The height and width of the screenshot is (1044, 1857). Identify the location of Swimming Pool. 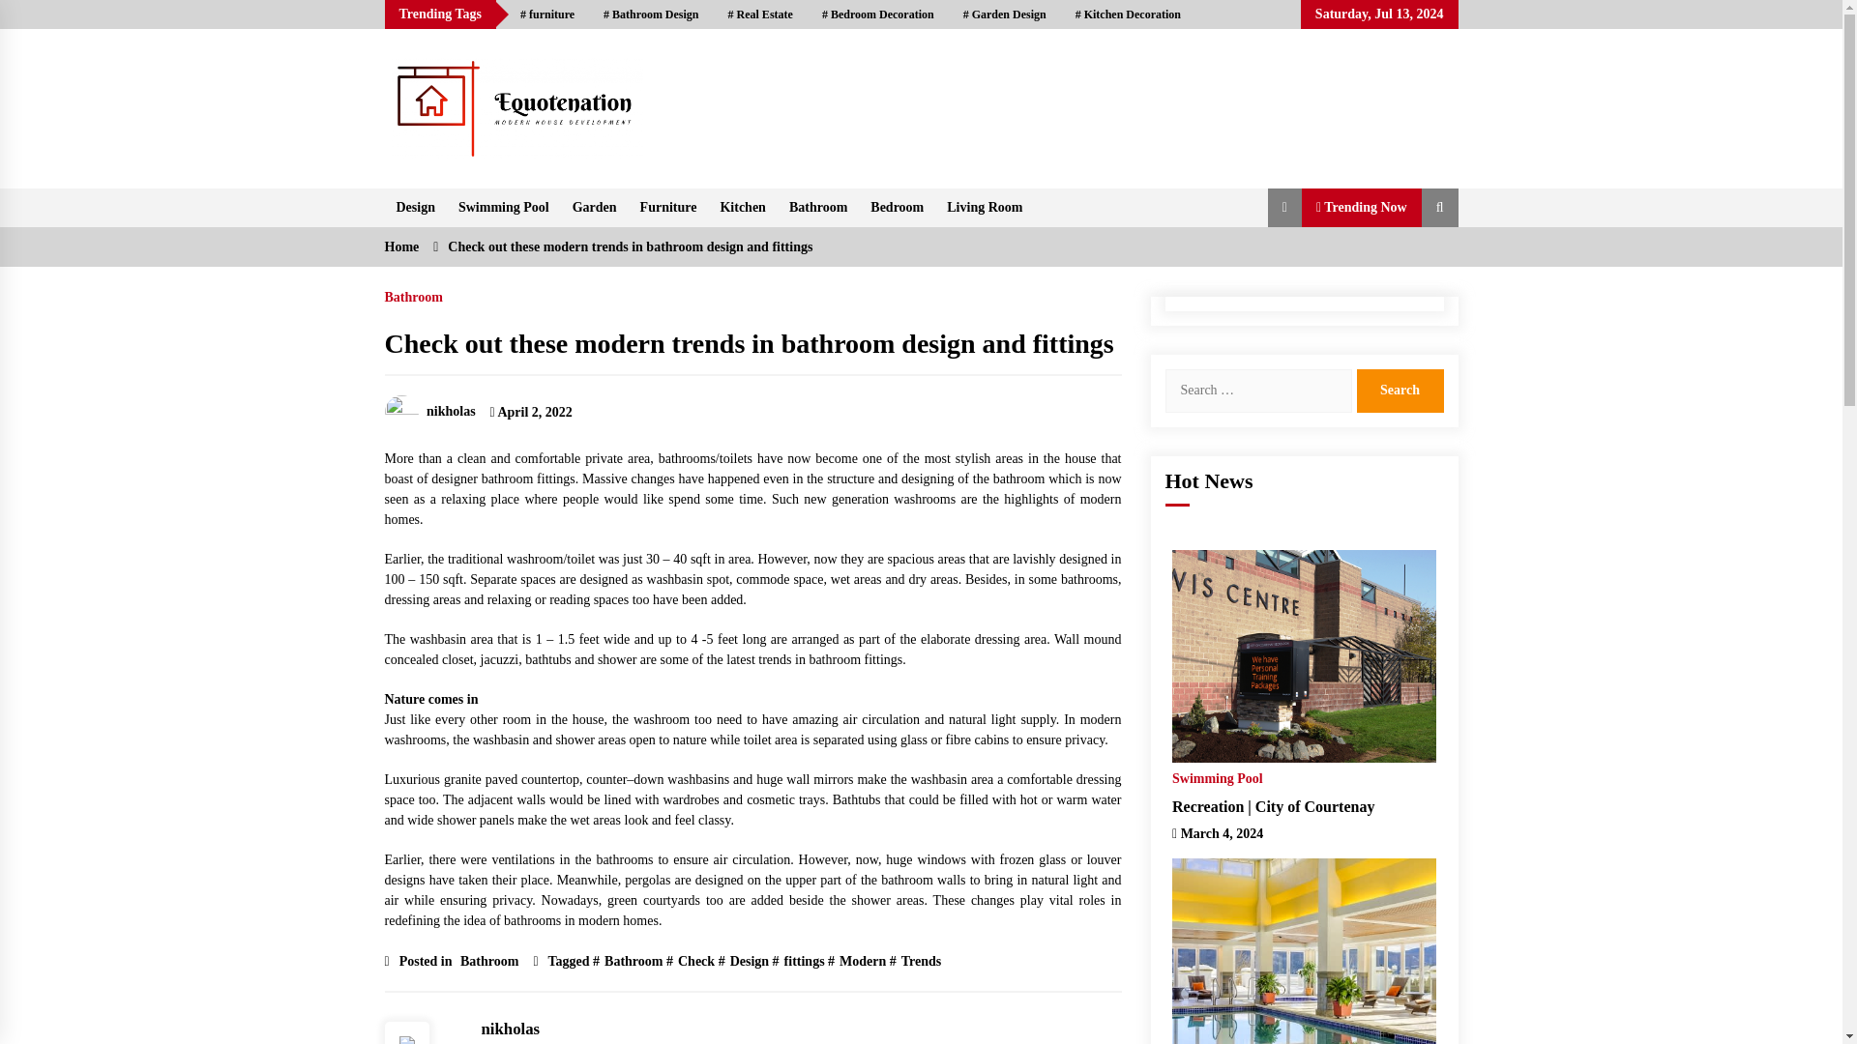
(503, 208).